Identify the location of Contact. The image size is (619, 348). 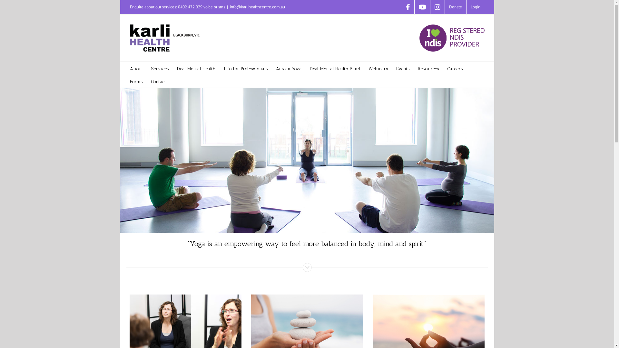
(159, 81).